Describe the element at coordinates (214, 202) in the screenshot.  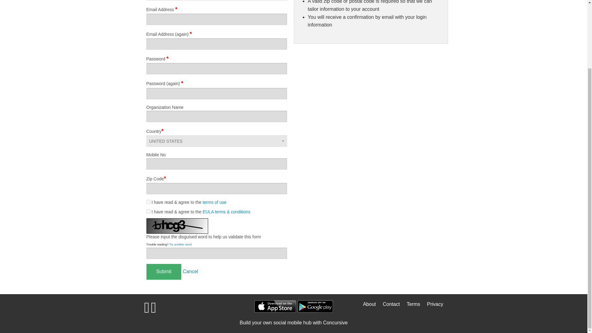
I see `terms of use` at that location.